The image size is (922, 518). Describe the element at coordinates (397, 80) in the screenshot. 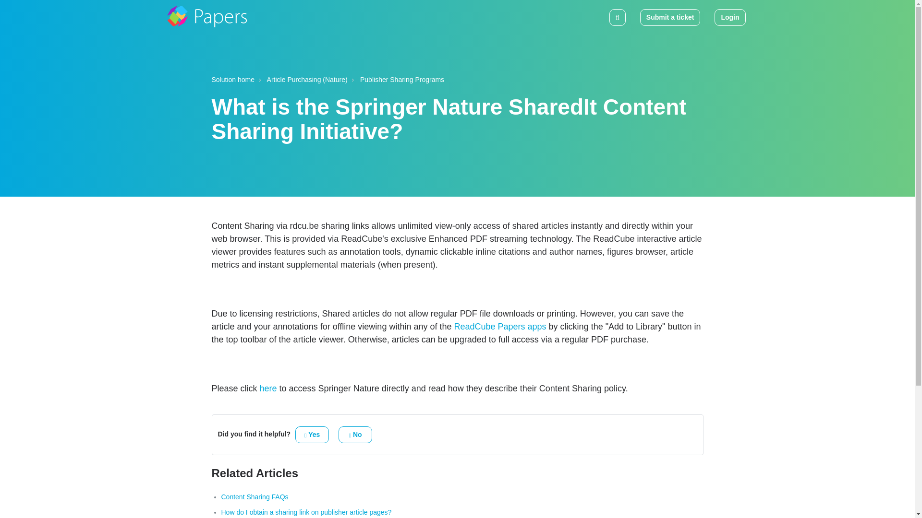

I see `Publisher Sharing Programs` at that location.